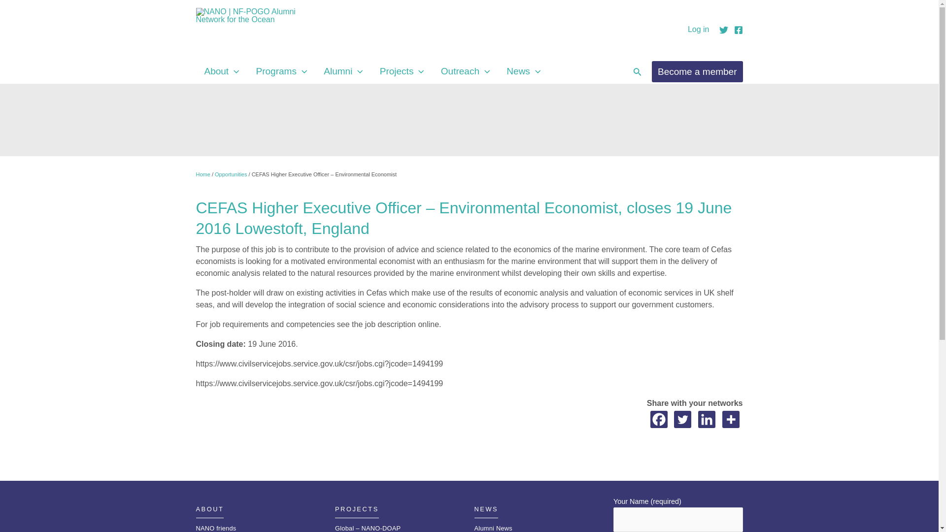 This screenshot has width=946, height=532. Describe the element at coordinates (343, 71) in the screenshot. I see `Alumni` at that location.